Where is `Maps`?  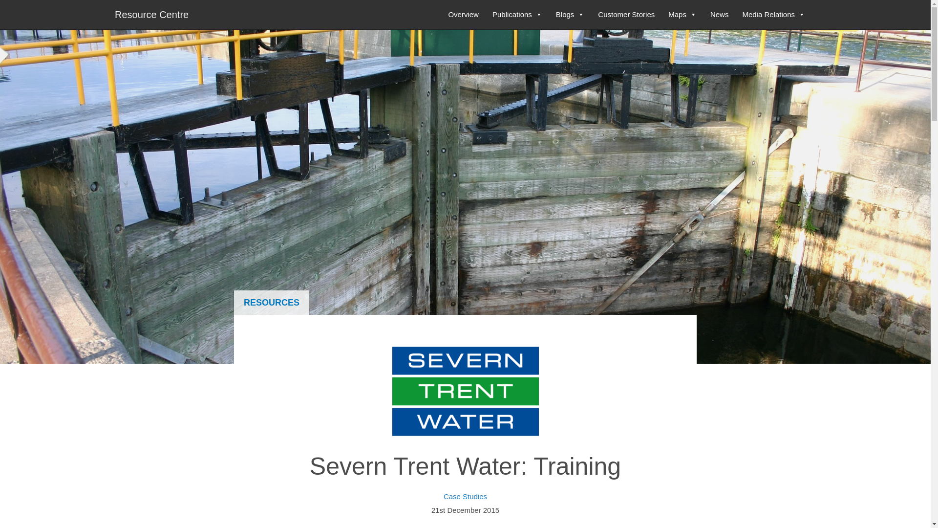 Maps is located at coordinates (682, 15).